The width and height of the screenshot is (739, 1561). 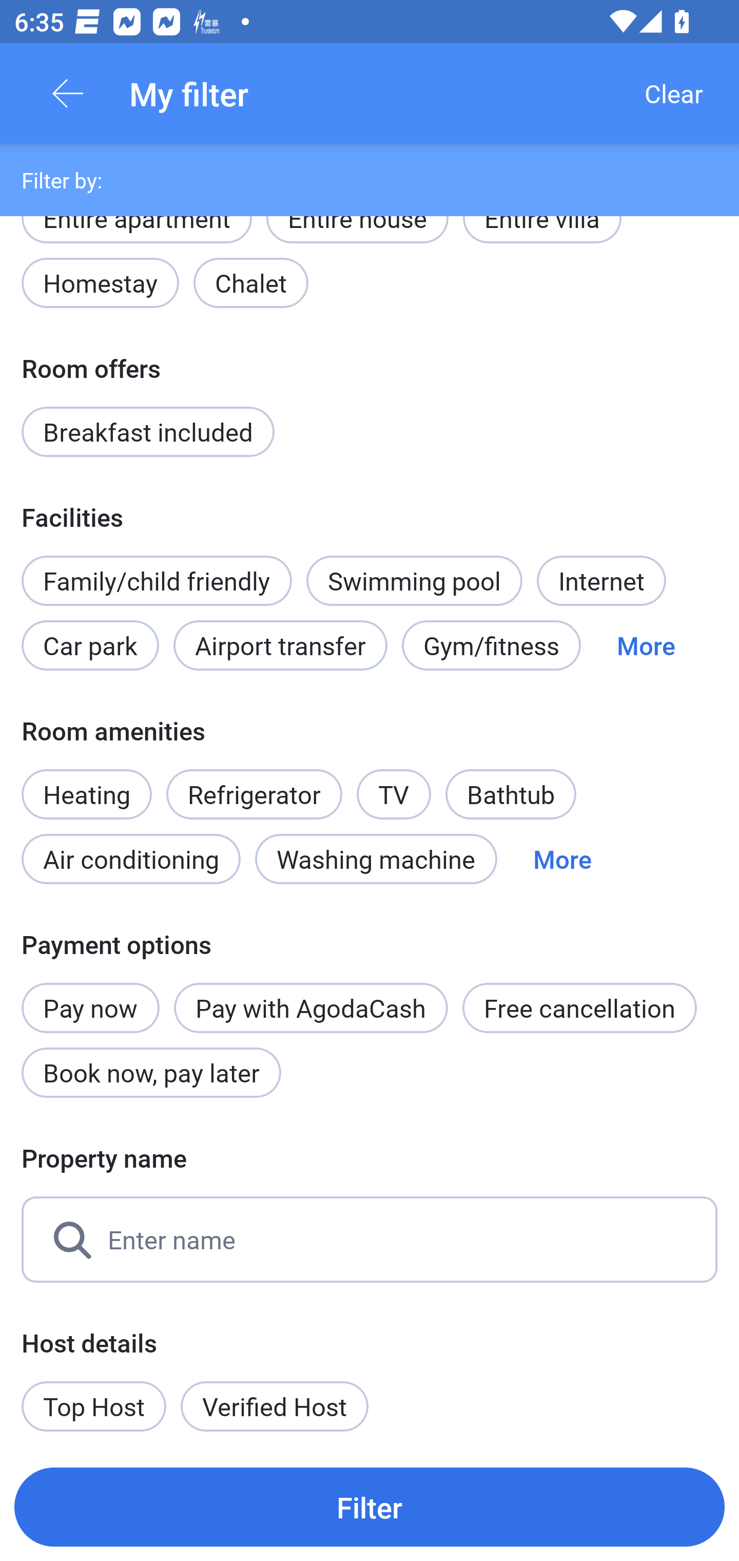 What do you see at coordinates (90, 645) in the screenshot?
I see `Car park` at bounding box center [90, 645].